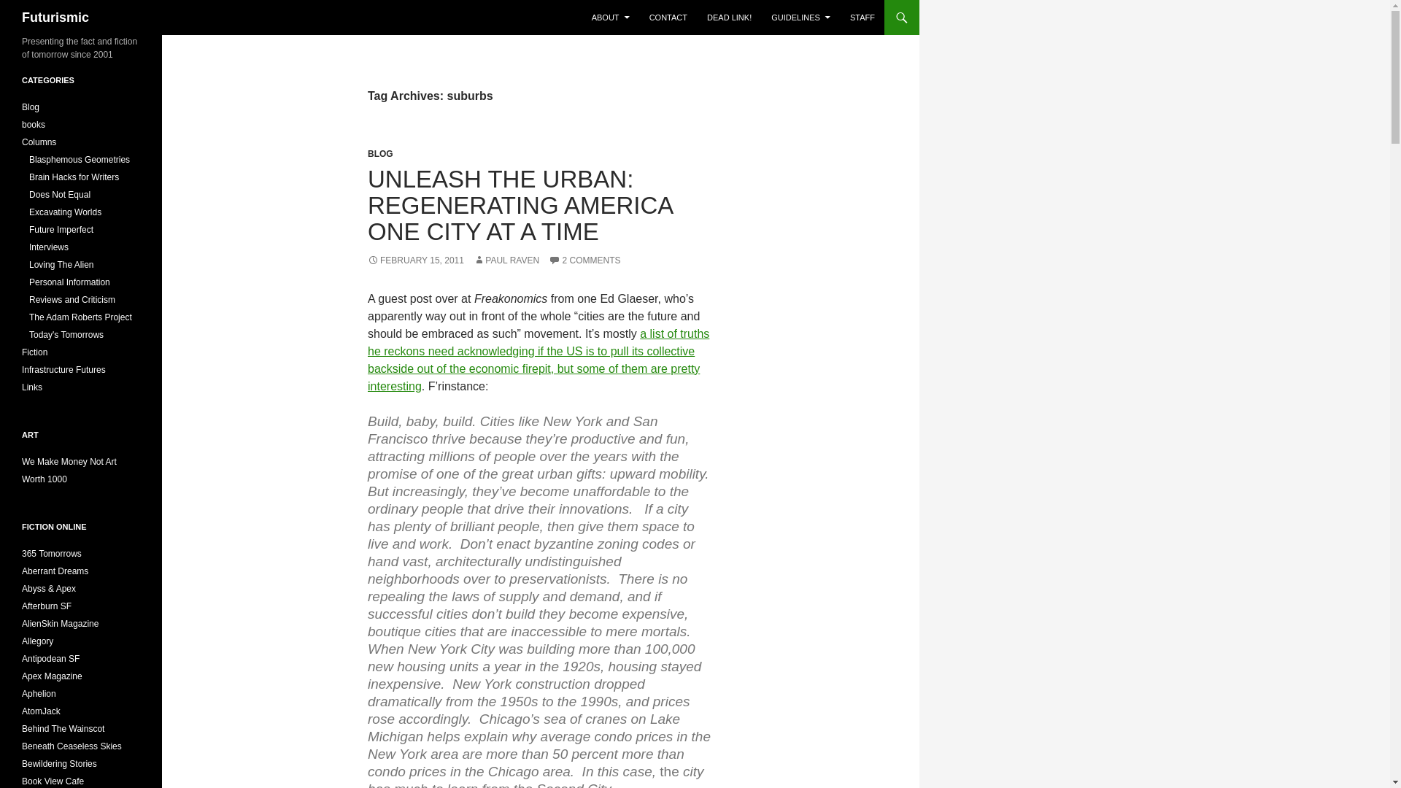  Describe the element at coordinates (800, 18) in the screenshot. I see `GUIDELINES` at that location.